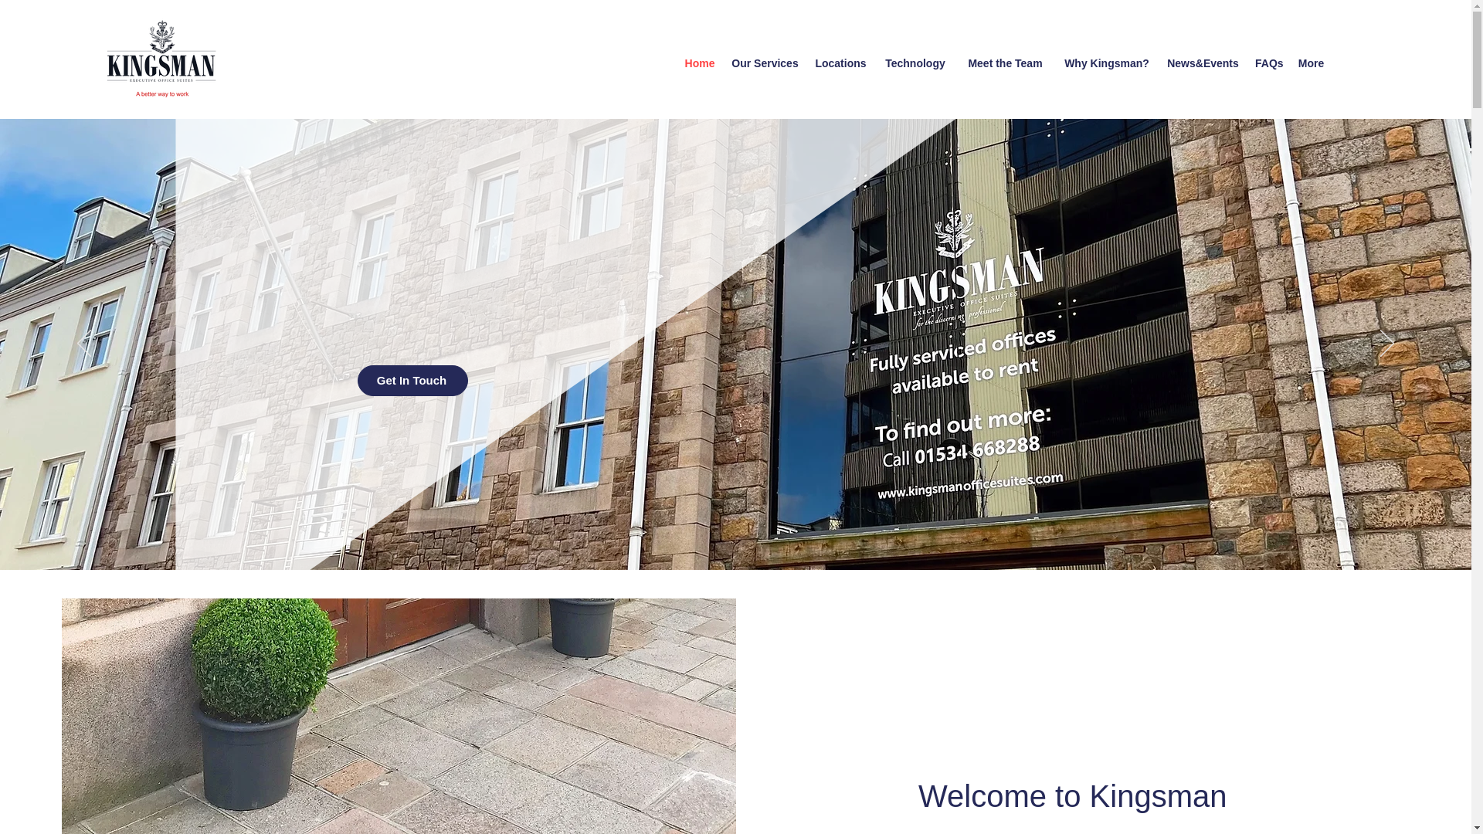 Image resolution: width=1483 pixels, height=834 pixels. What do you see at coordinates (840, 63) in the screenshot?
I see `Locations` at bounding box center [840, 63].